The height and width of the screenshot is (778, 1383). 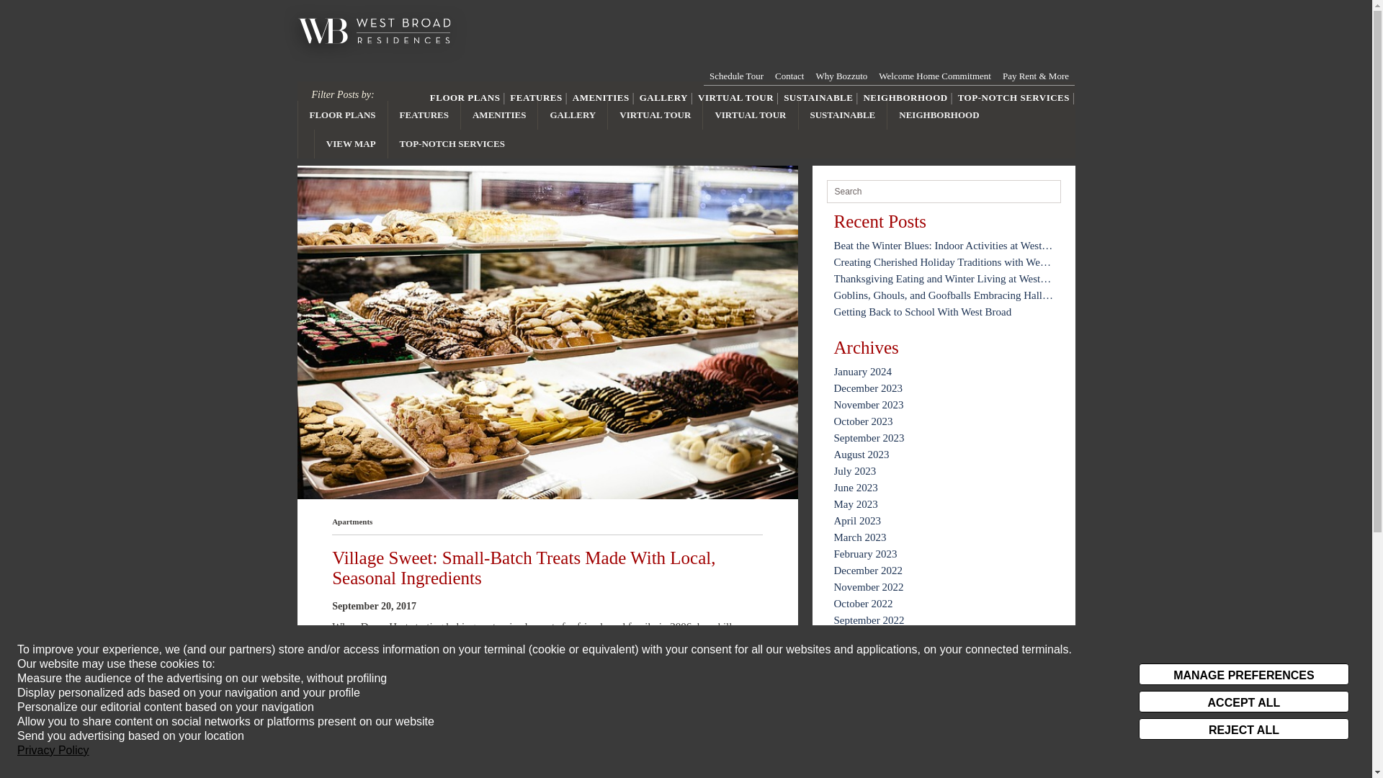 What do you see at coordinates (1243, 702) in the screenshot?
I see `ACCEPT ALL` at bounding box center [1243, 702].